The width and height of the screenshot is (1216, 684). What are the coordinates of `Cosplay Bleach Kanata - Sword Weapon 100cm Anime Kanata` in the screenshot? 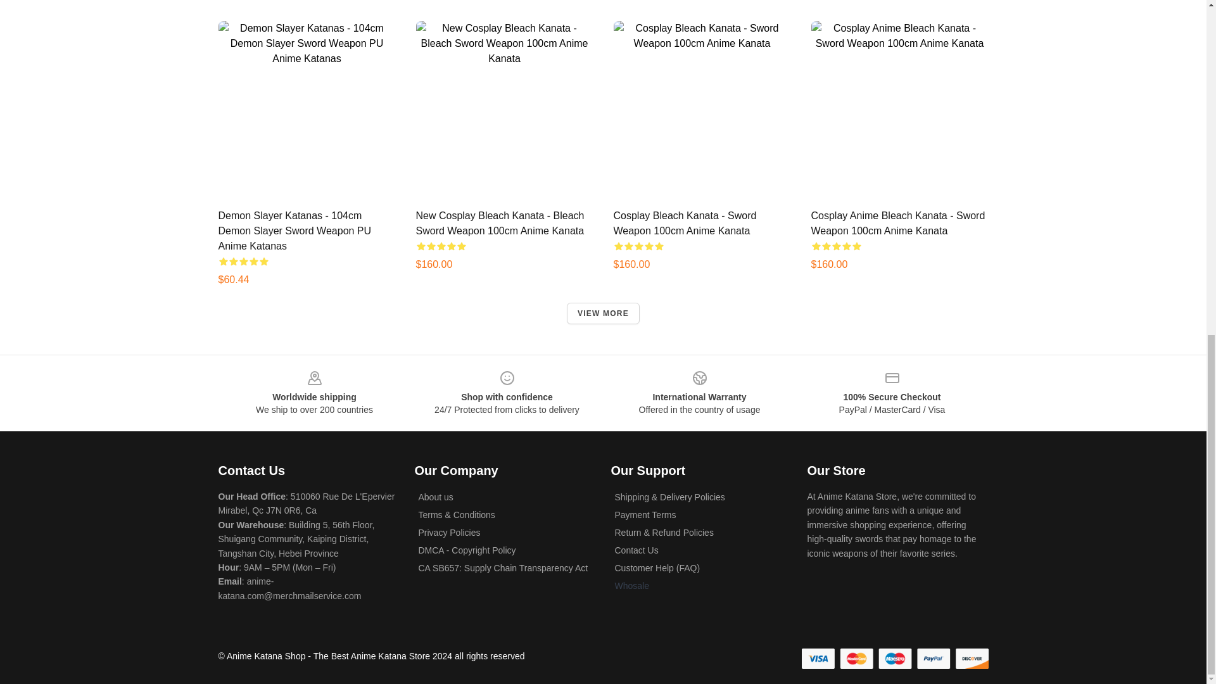 It's located at (684, 223).